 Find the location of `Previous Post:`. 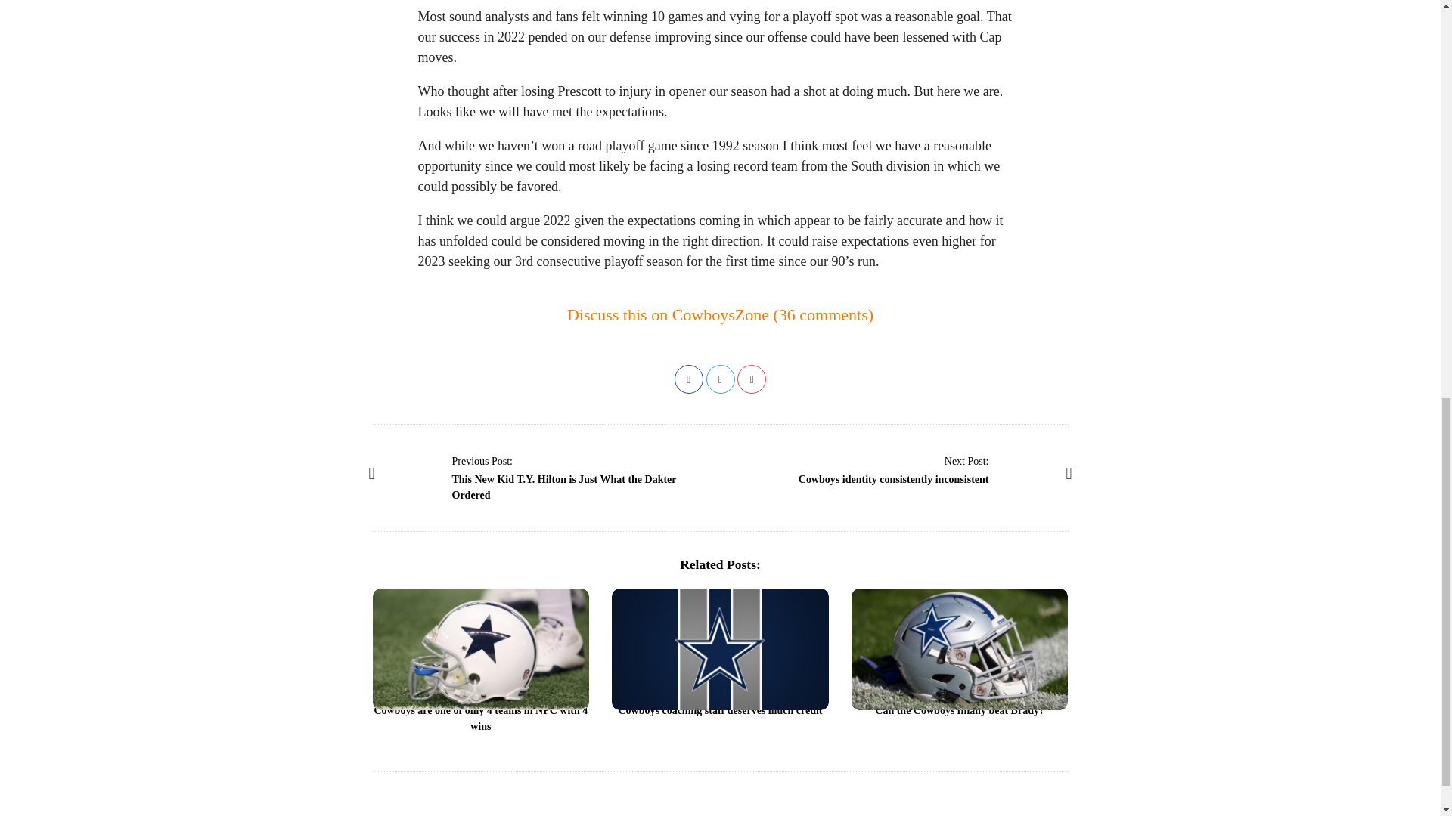

Previous Post: is located at coordinates (482, 460).